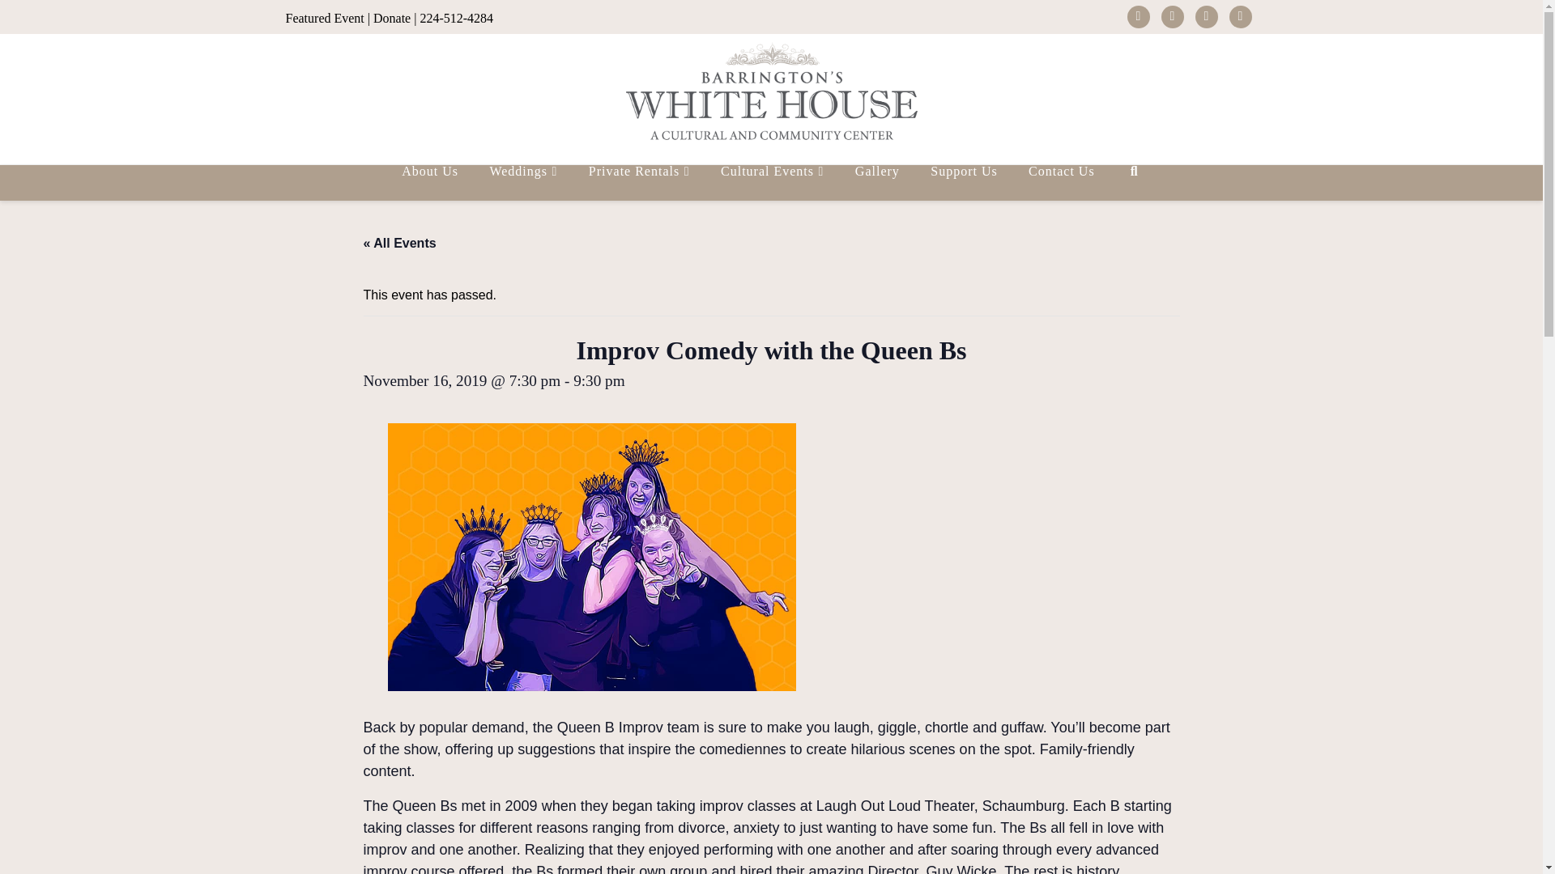 Image resolution: width=1555 pixels, height=874 pixels. What do you see at coordinates (962, 183) in the screenshot?
I see `Support Us` at bounding box center [962, 183].